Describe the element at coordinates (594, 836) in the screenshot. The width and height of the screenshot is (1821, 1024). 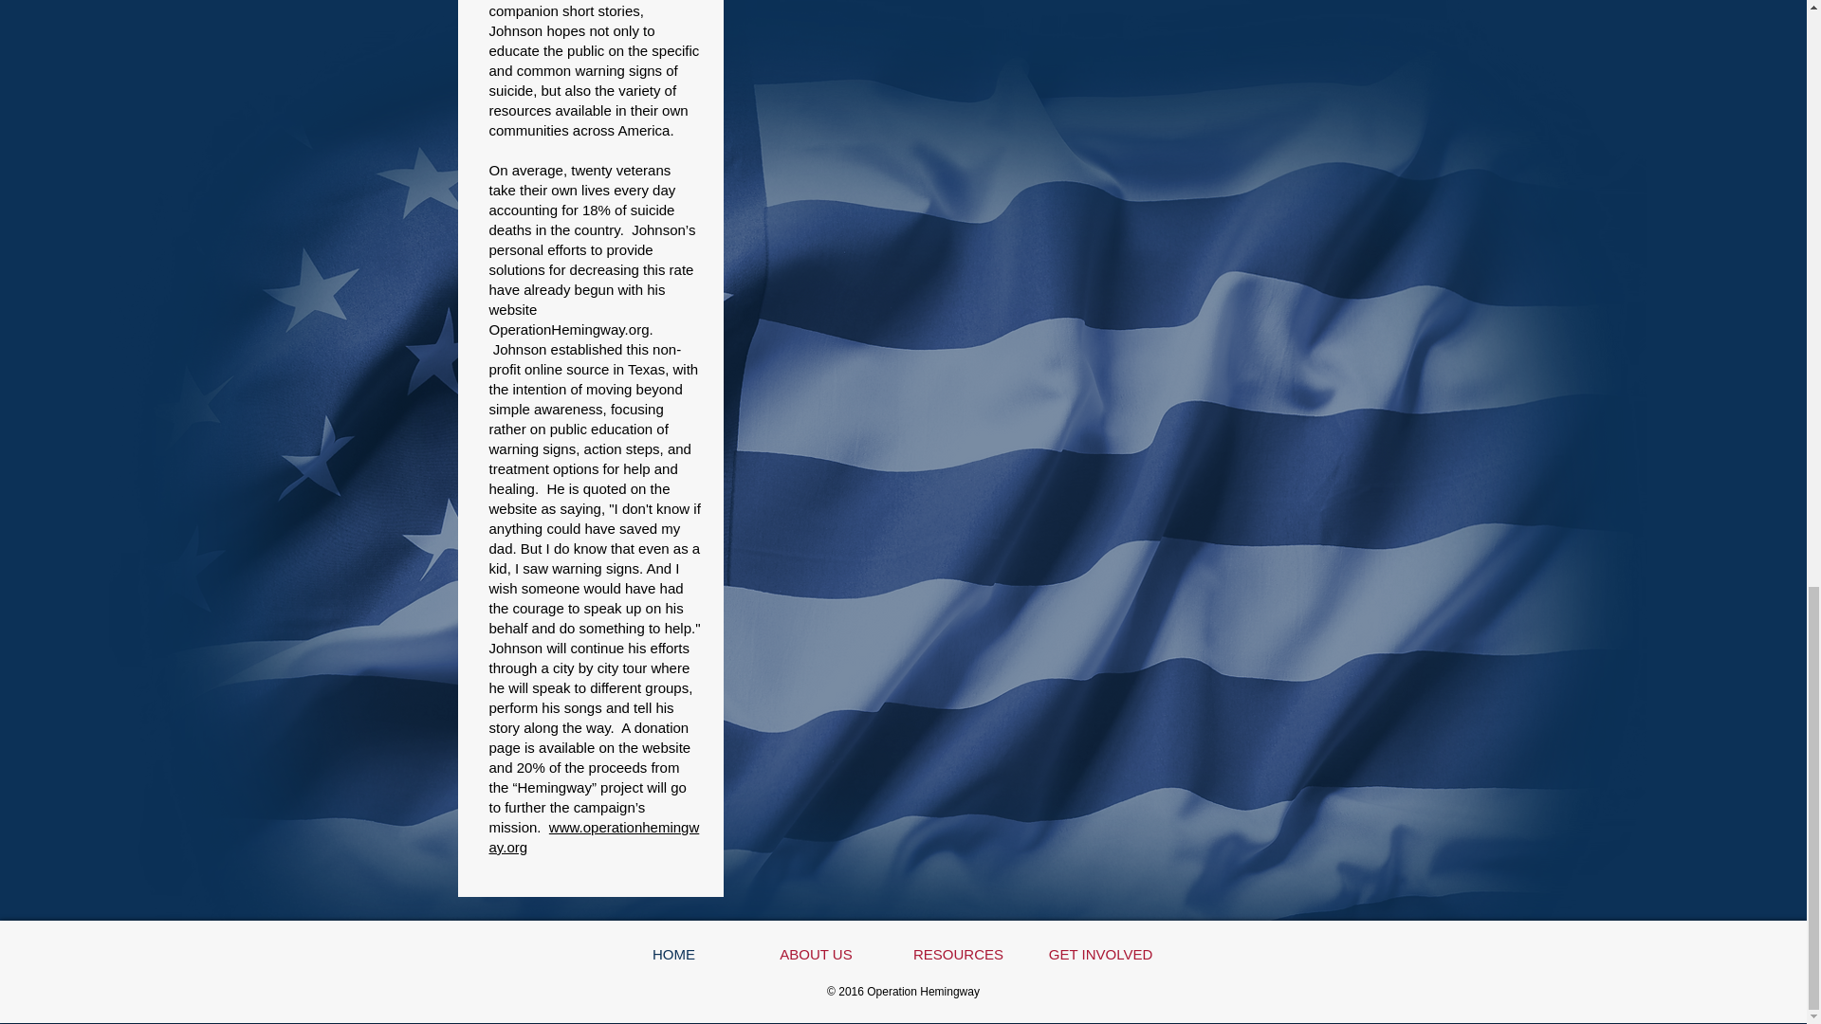
I see `www.operationhemingway.org` at that location.